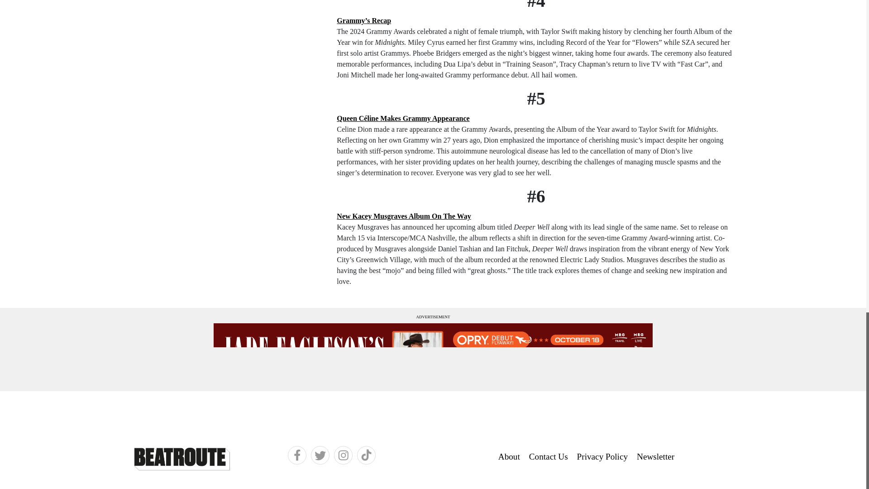  Describe the element at coordinates (548, 457) in the screenshot. I see `Contact Us` at that location.